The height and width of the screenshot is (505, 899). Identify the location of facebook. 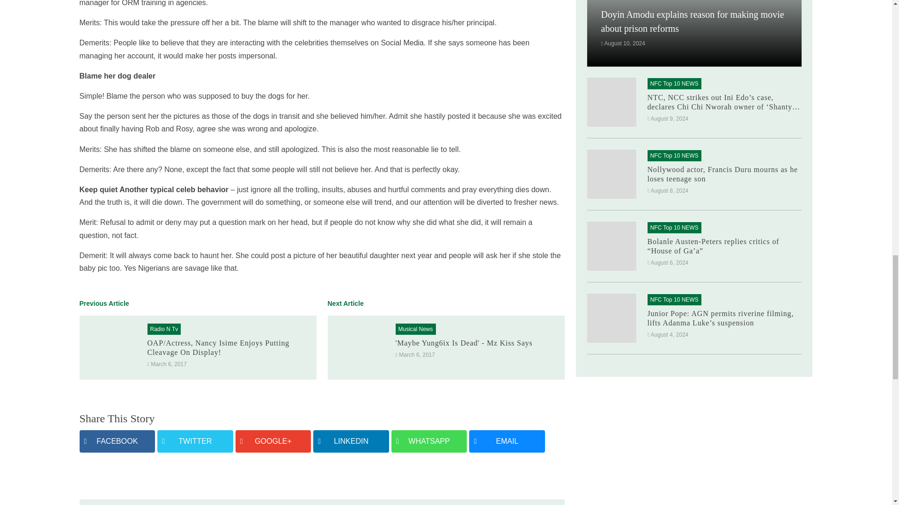
(118, 441).